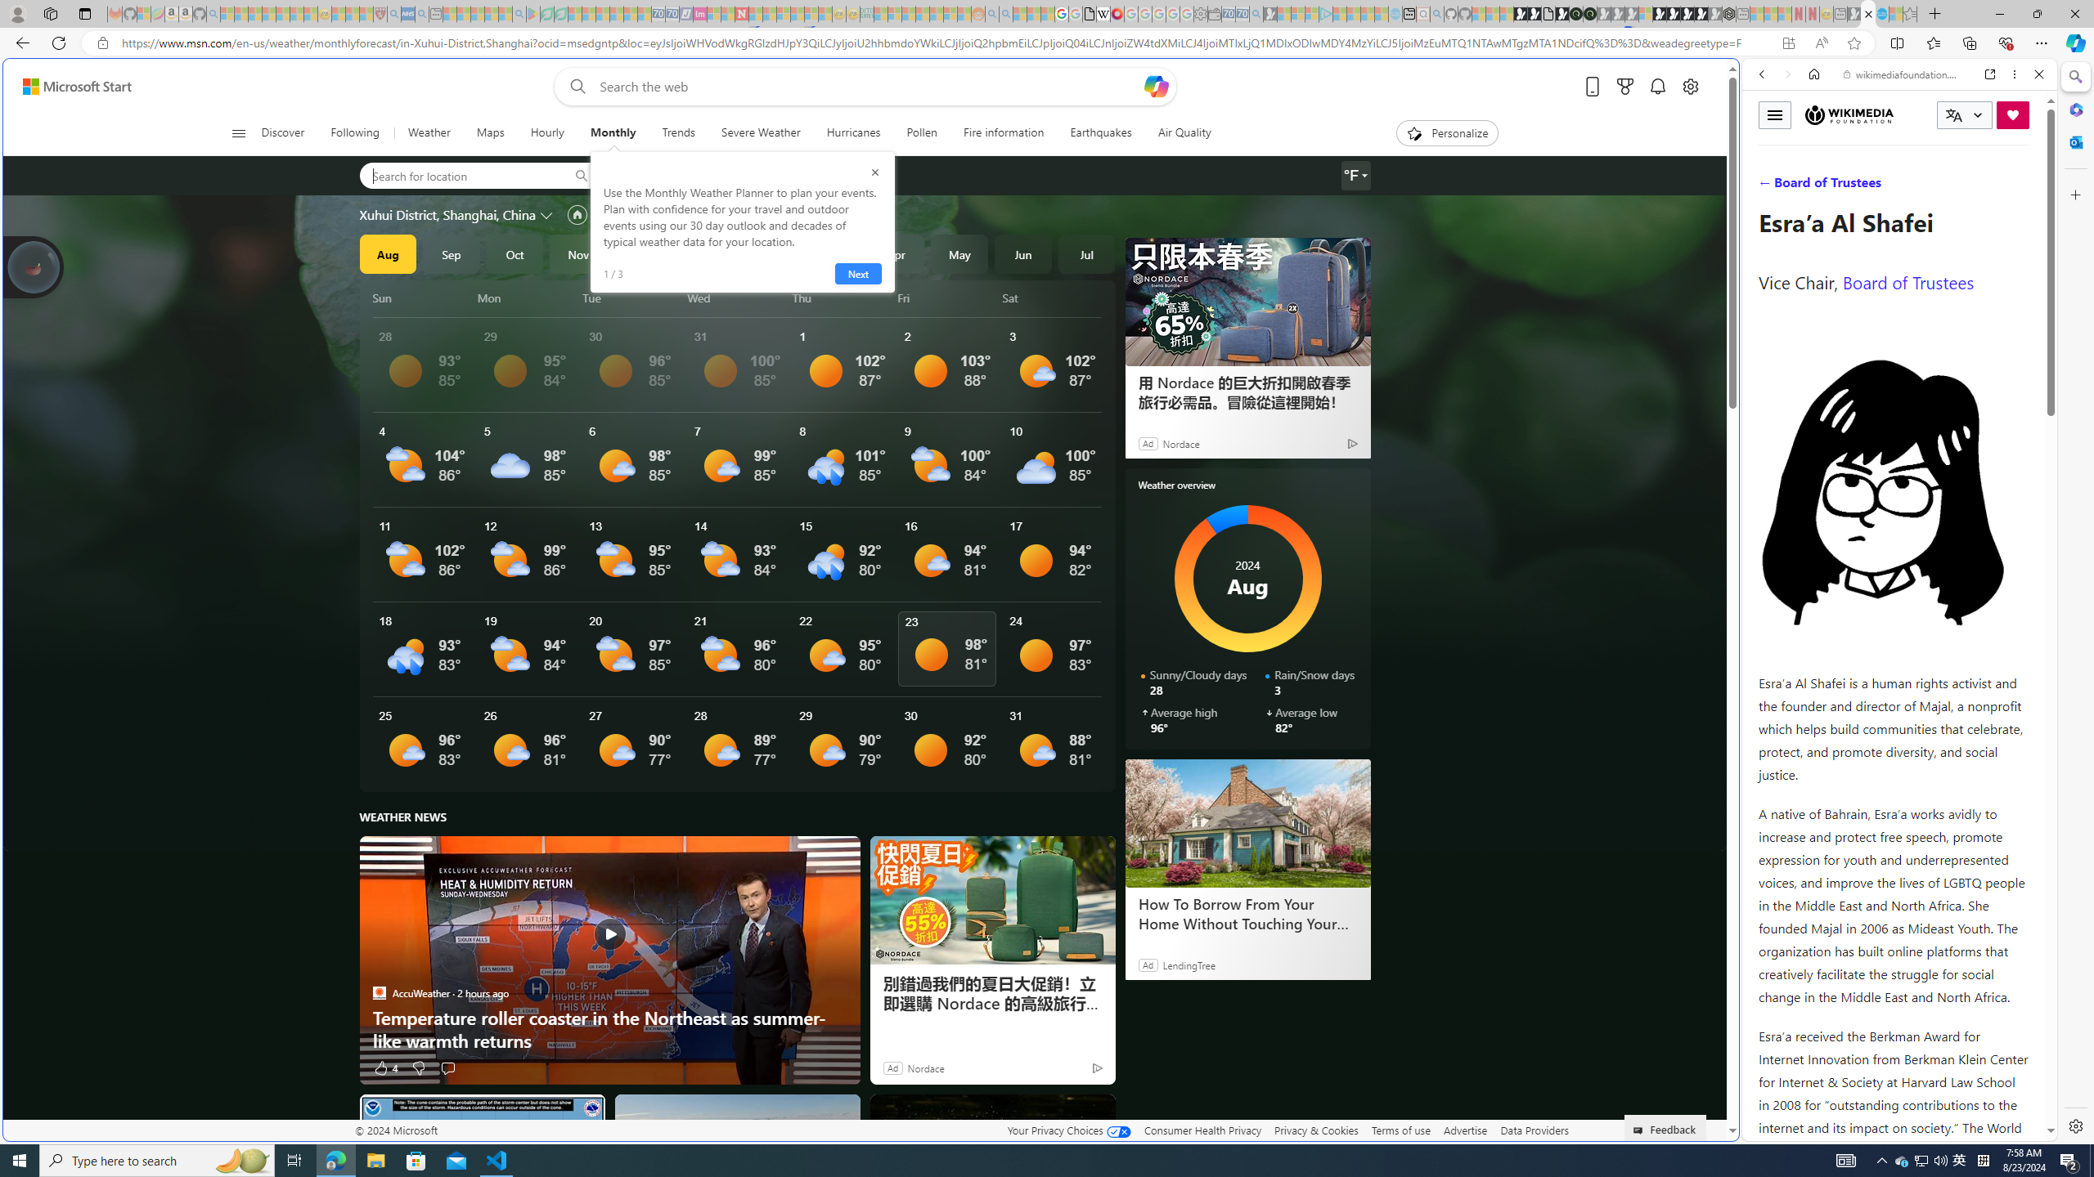  Describe the element at coordinates (1773, 1131) in the screenshot. I see `Global web icon` at that location.